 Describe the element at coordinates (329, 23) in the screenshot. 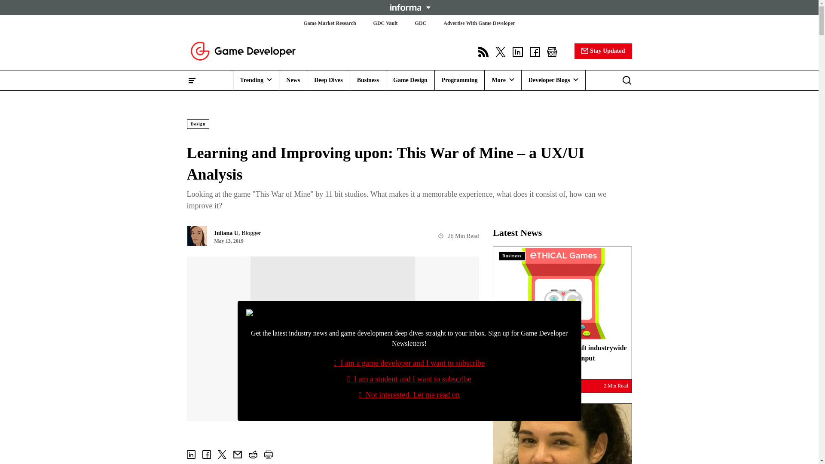

I see `Game Market Research` at that location.